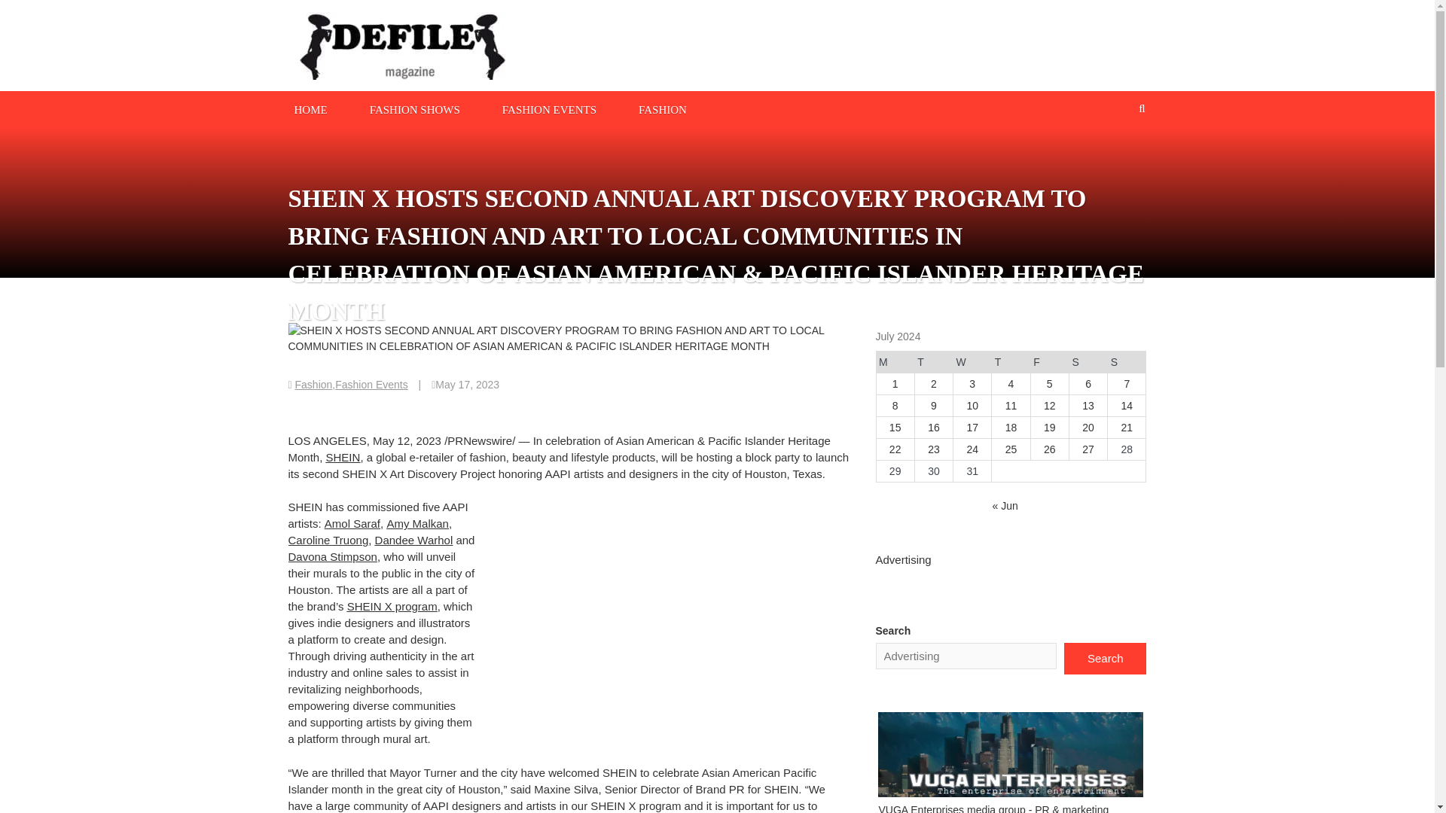 The height and width of the screenshot is (813, 1446). Describe the element at coordinates (895, 384) in the screenshot. I see `1` at that location.